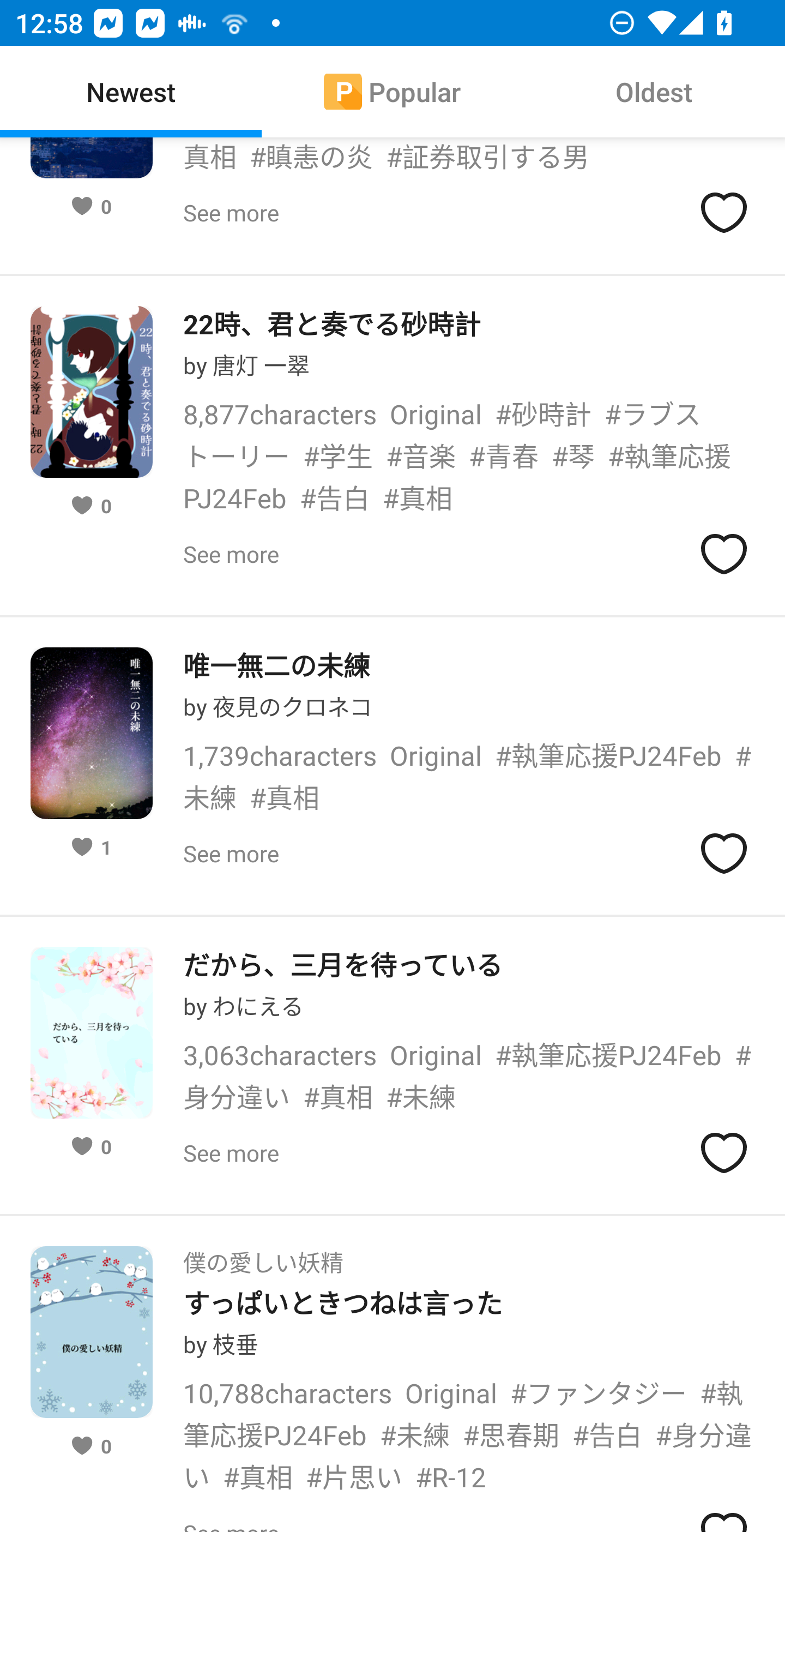  I want to click on [P] Popular, so click(392, 92).